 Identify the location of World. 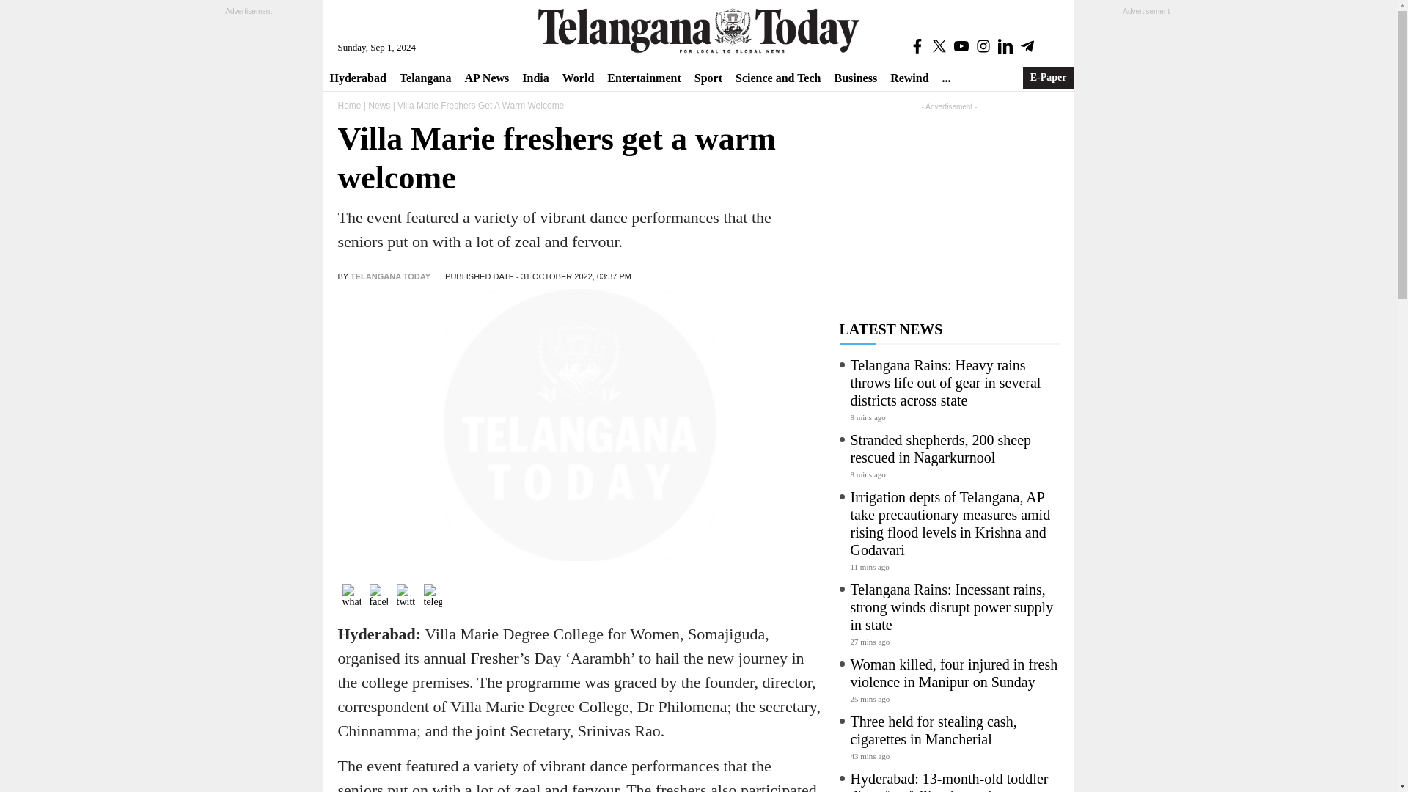
(578, 78).